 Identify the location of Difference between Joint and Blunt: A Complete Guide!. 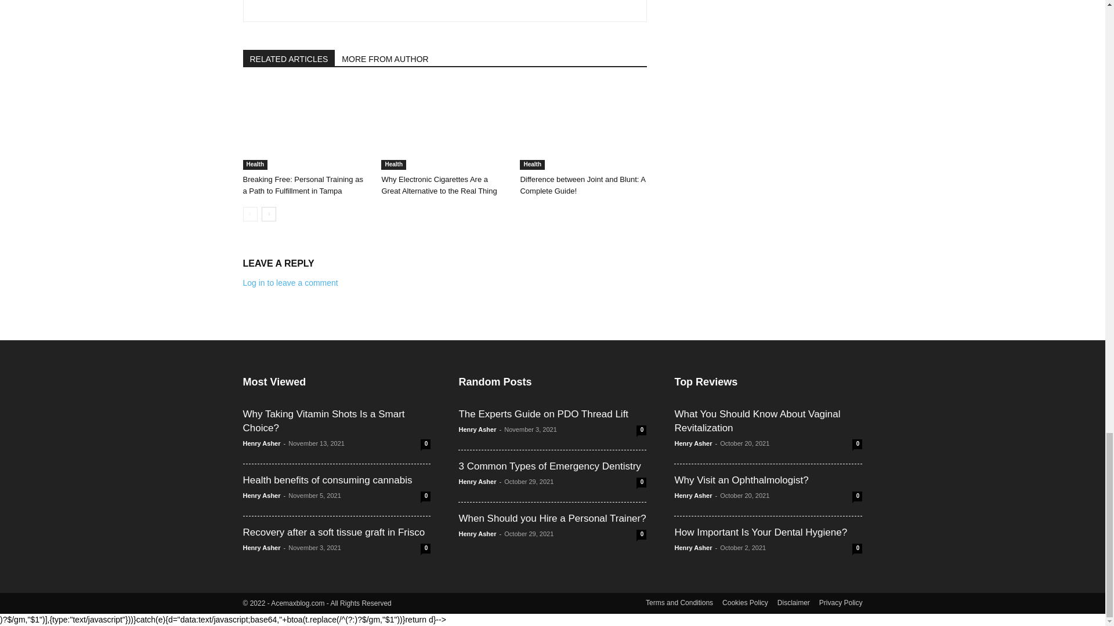
(583, 126).